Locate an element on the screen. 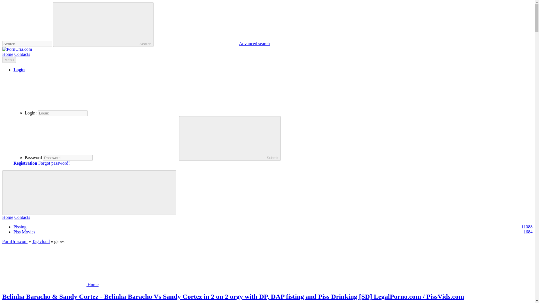  Search is located at coordinates (24, 232).